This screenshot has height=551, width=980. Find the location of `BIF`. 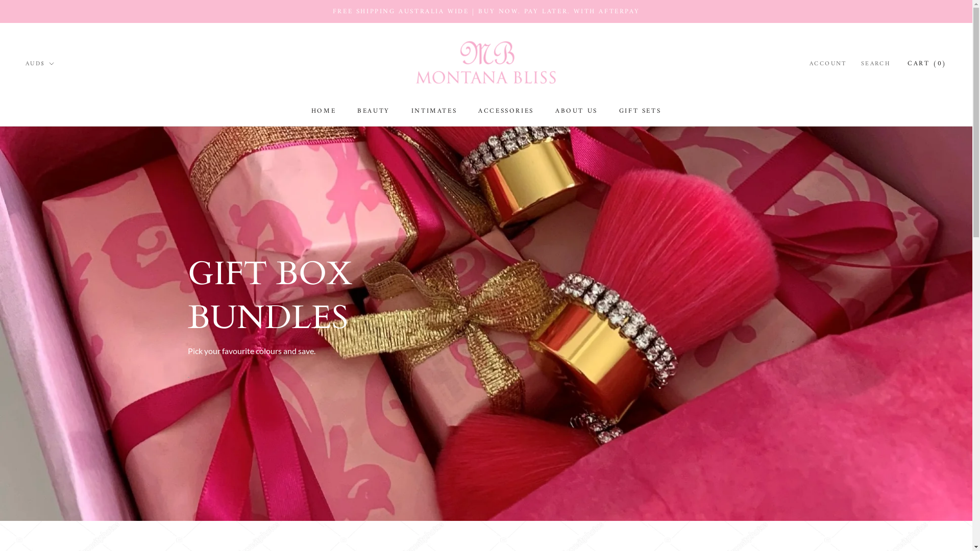

BIF is located at coordinates (60, 269).